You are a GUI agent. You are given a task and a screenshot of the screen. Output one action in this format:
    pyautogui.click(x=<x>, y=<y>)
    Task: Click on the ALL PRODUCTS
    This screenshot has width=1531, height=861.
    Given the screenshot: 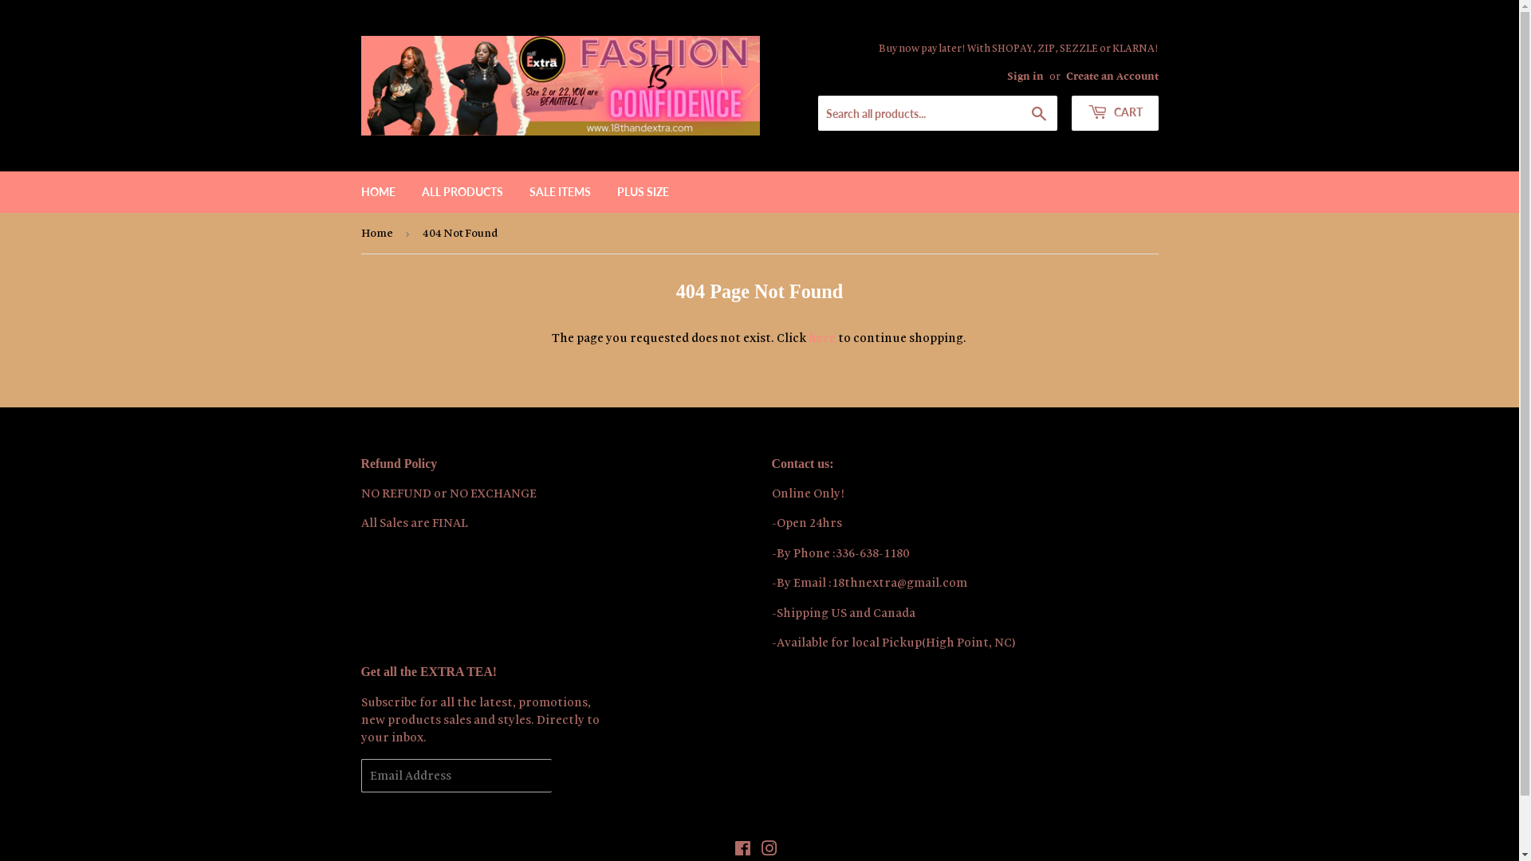 What is the action you would take?
    pyautogui.click(x=462, y=192)
    